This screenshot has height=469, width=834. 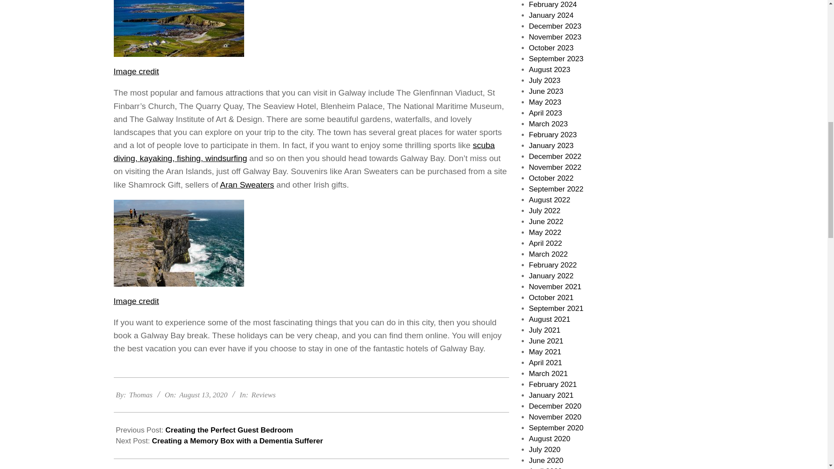 What do you see at coordinates (136, 71) in the screenshot?
I see `Image credit` at bounding box center [136, 71].